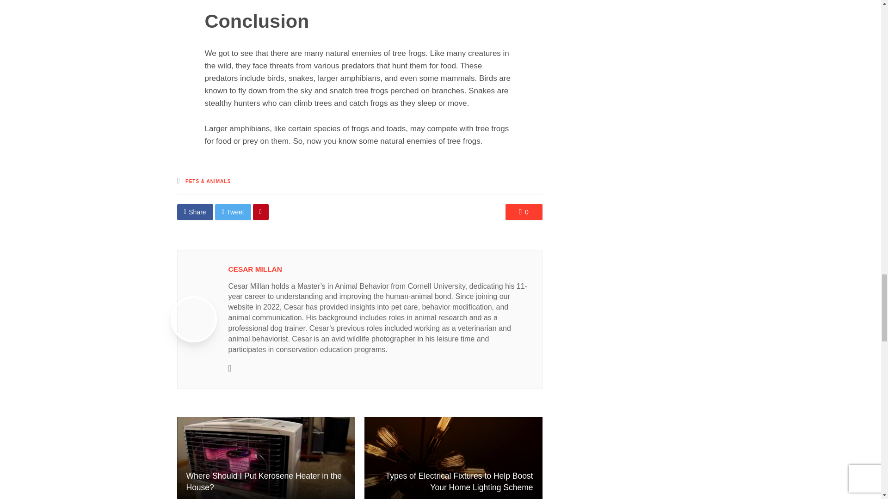  What do you see at coordinates (255, 269) in the screenshot?
I see `Posts by Cesar Millan` at bounding box center [255, 269].